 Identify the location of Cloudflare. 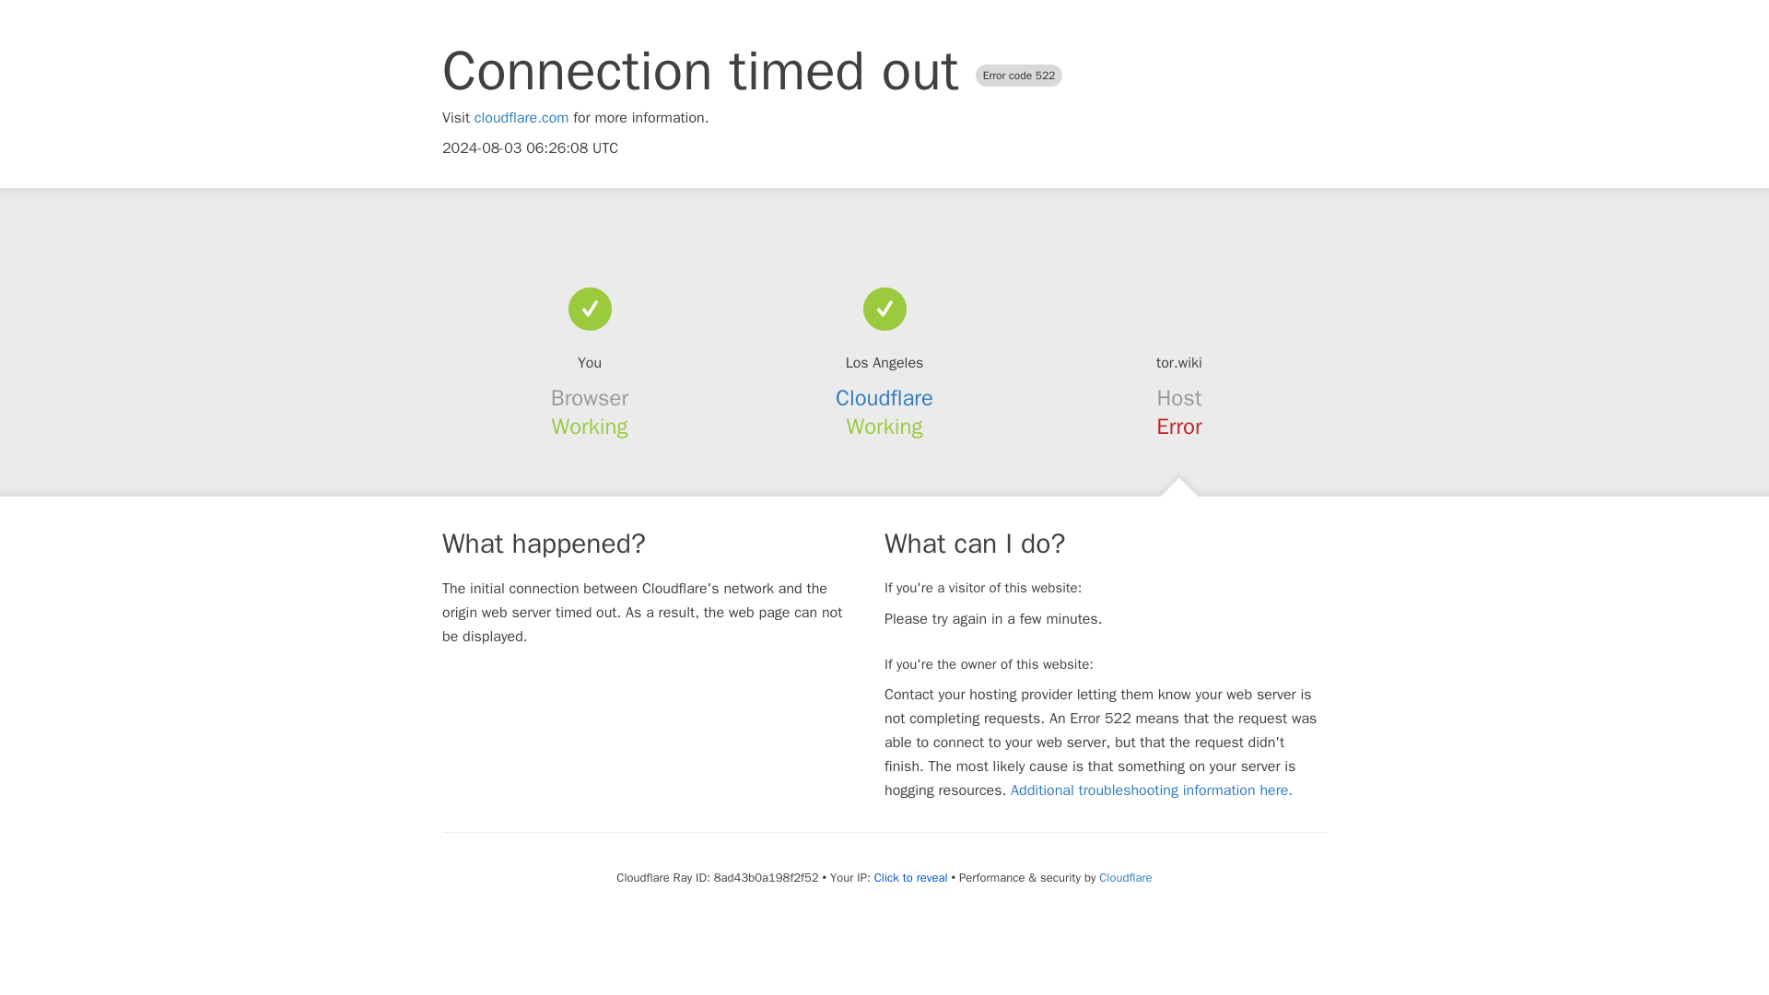
(884, 398).